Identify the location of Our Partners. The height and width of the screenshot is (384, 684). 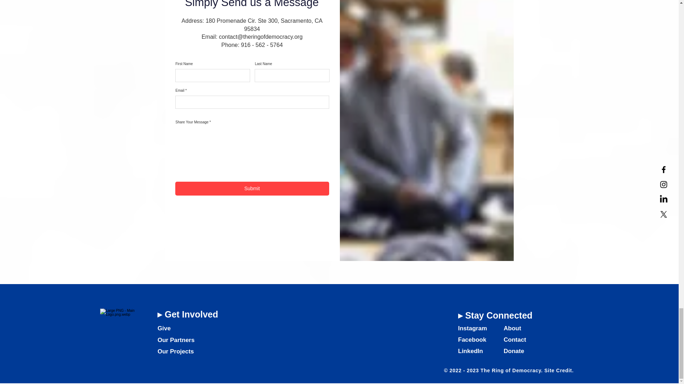
(176, 340).